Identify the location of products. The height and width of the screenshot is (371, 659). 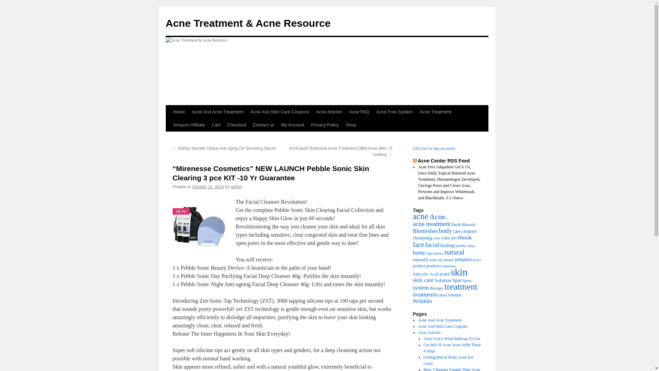
(434, 266).